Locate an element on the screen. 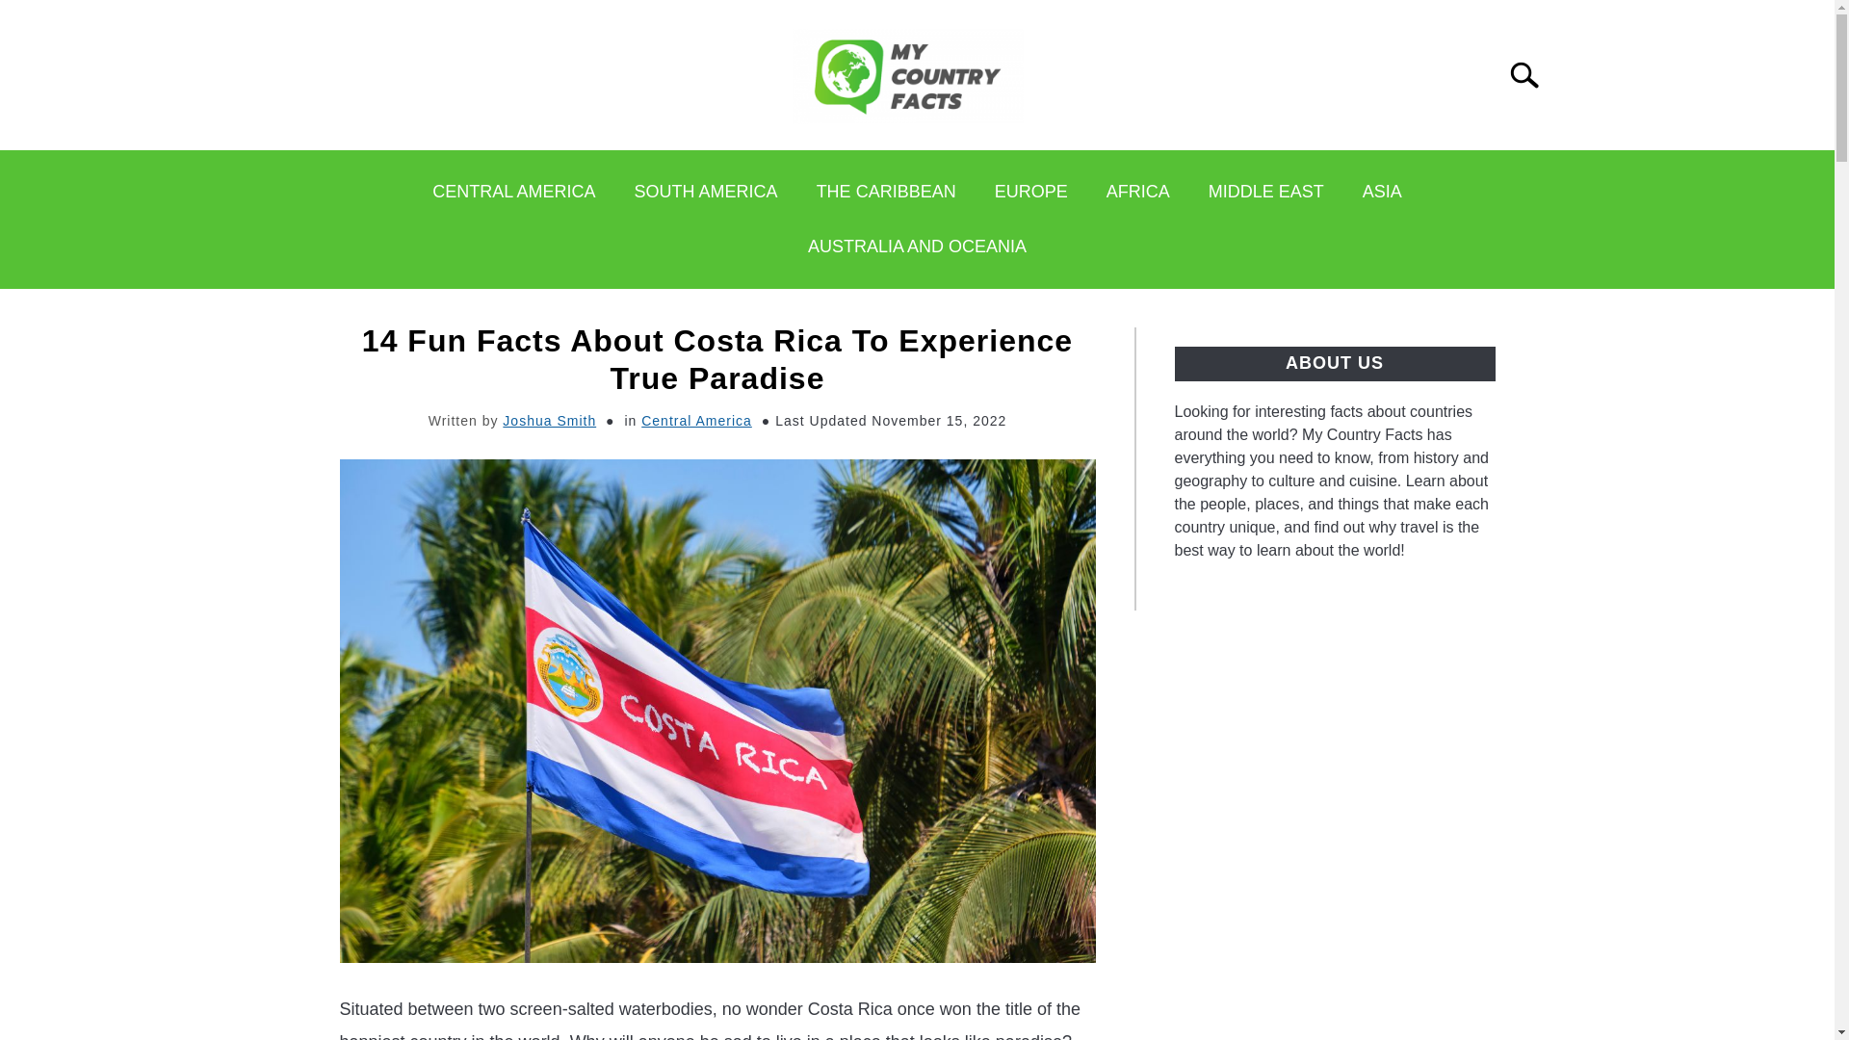  EUROPE is located at coordinates (1030, 192).